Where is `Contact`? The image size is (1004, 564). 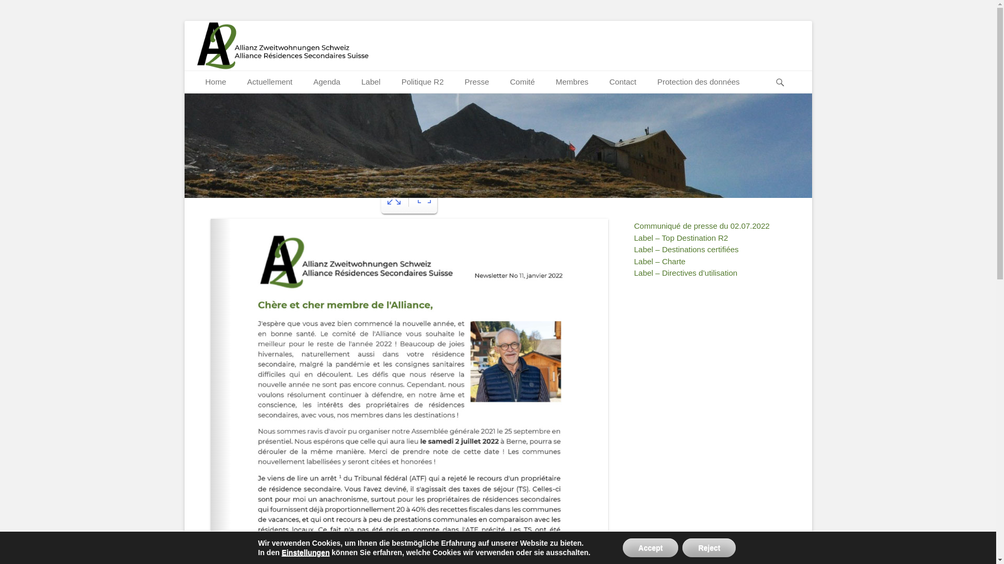
Contact is located at coordinates (623, 83).